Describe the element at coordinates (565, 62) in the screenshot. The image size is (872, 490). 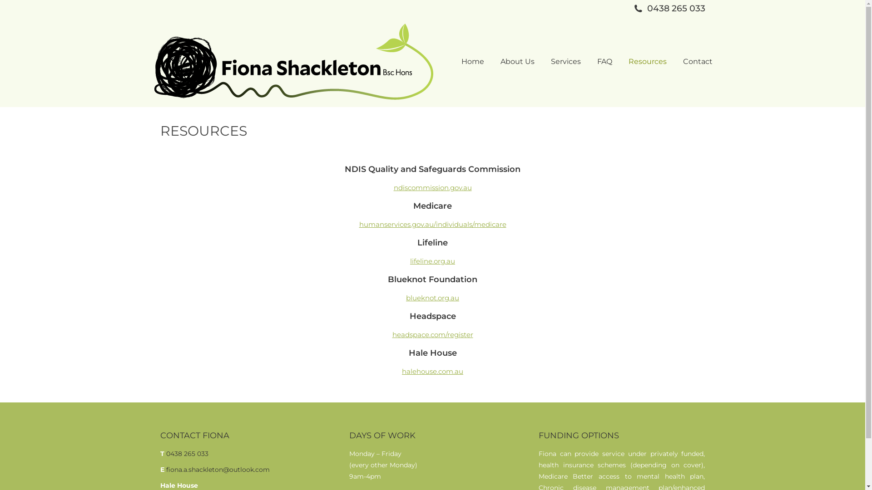
I see `Services` at that location.